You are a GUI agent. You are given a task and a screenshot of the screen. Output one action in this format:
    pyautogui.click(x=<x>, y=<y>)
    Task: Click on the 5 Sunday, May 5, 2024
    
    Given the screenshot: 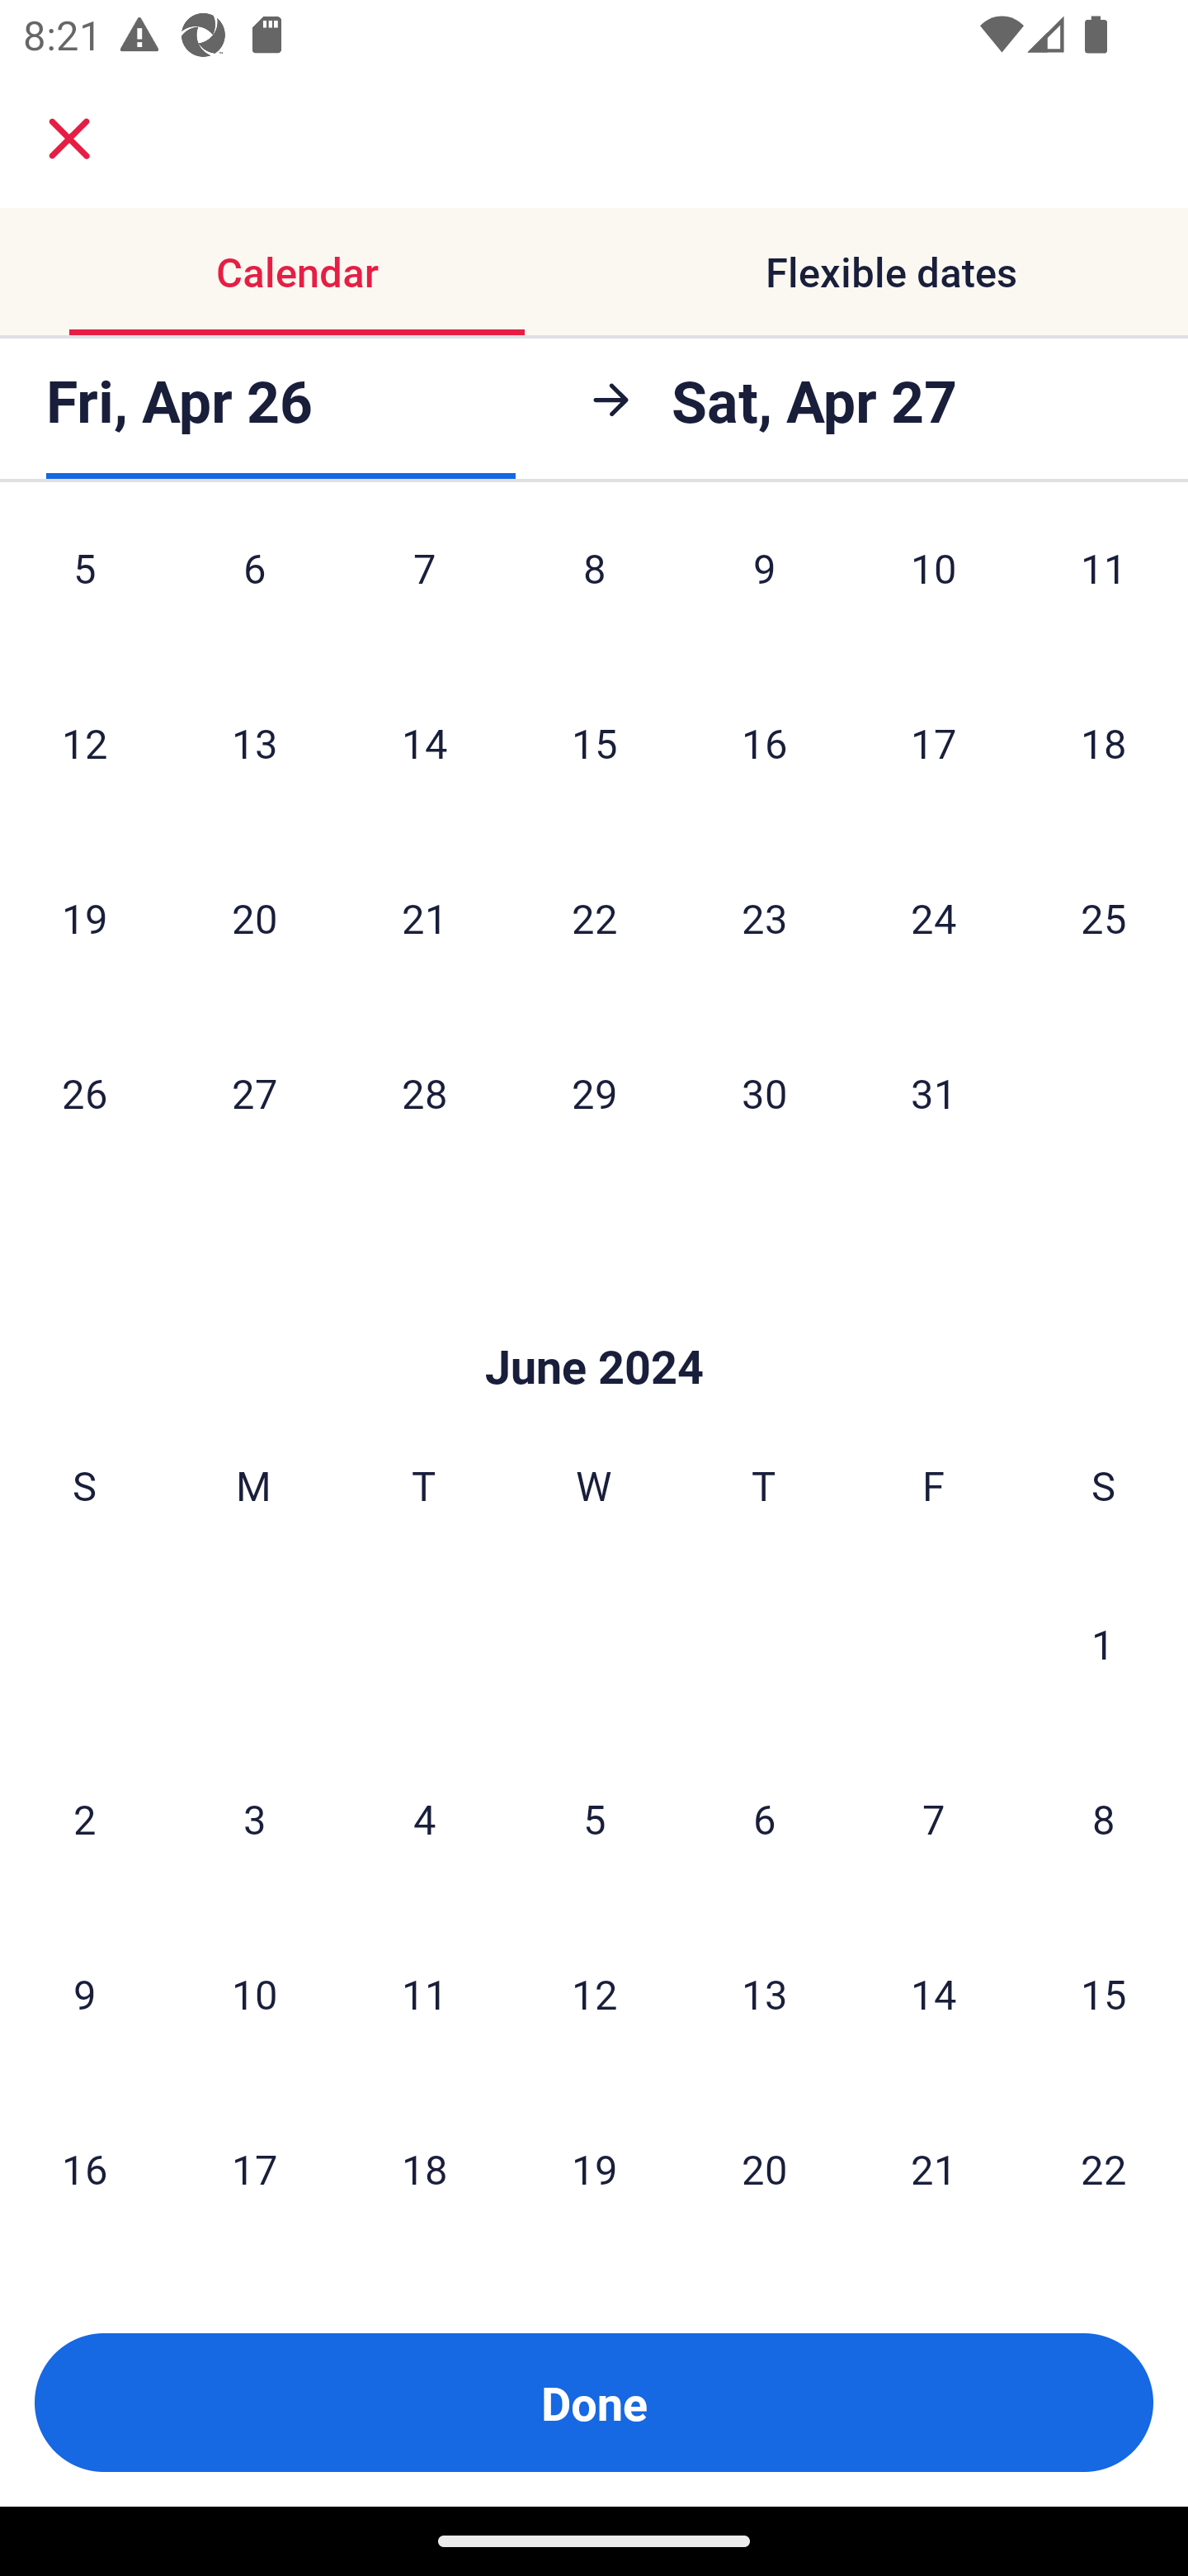 What is the action you would take?
    pyautogui.click(x=84, y=590)
    